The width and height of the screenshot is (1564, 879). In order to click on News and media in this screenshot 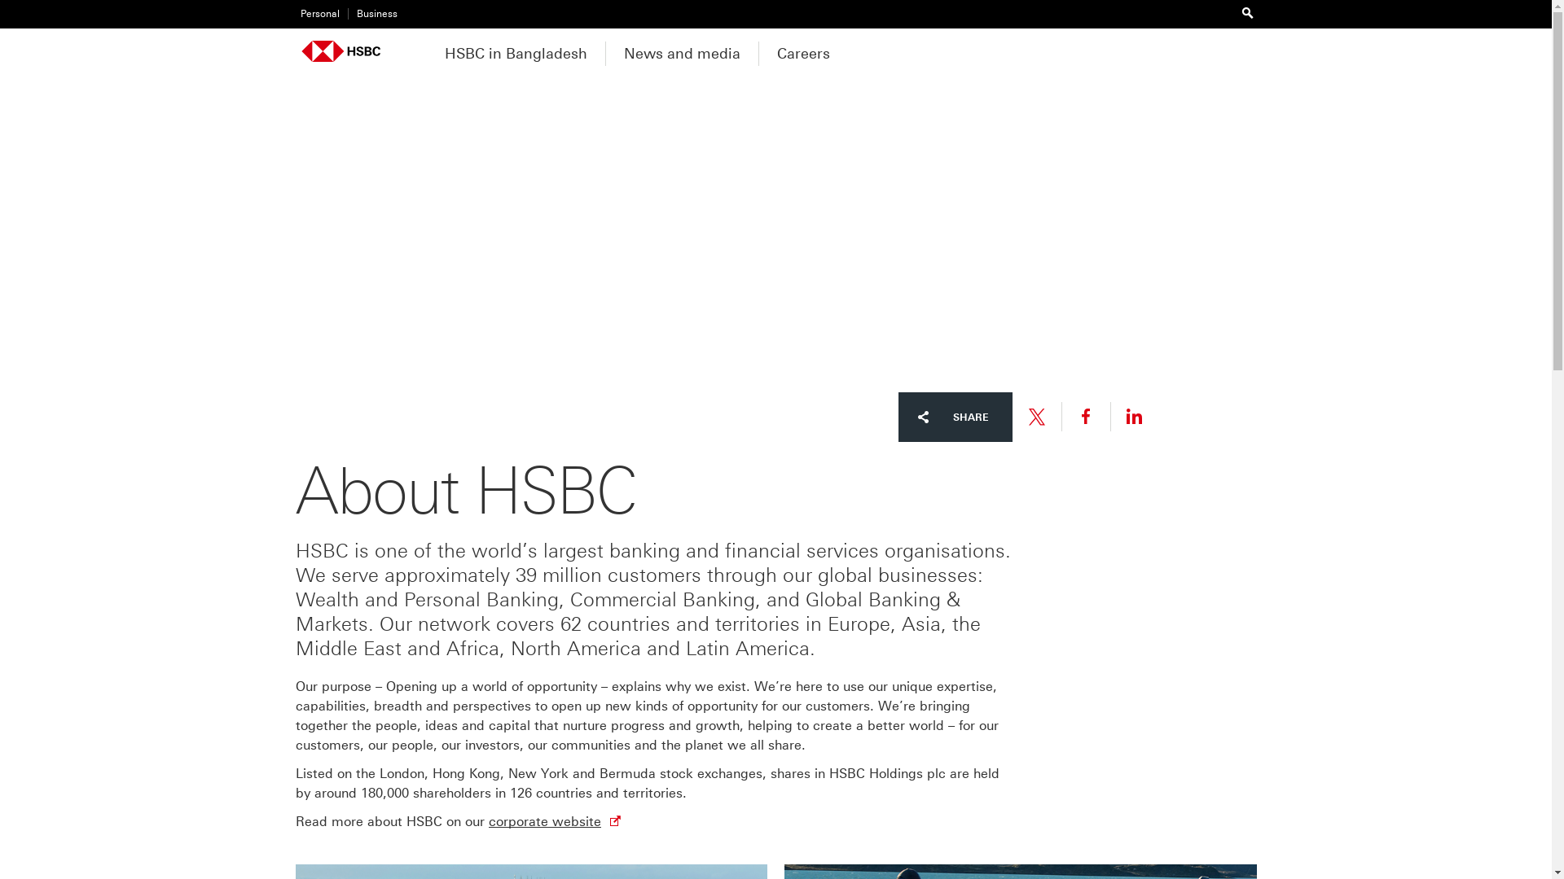, I will do `click(681, 51)`.